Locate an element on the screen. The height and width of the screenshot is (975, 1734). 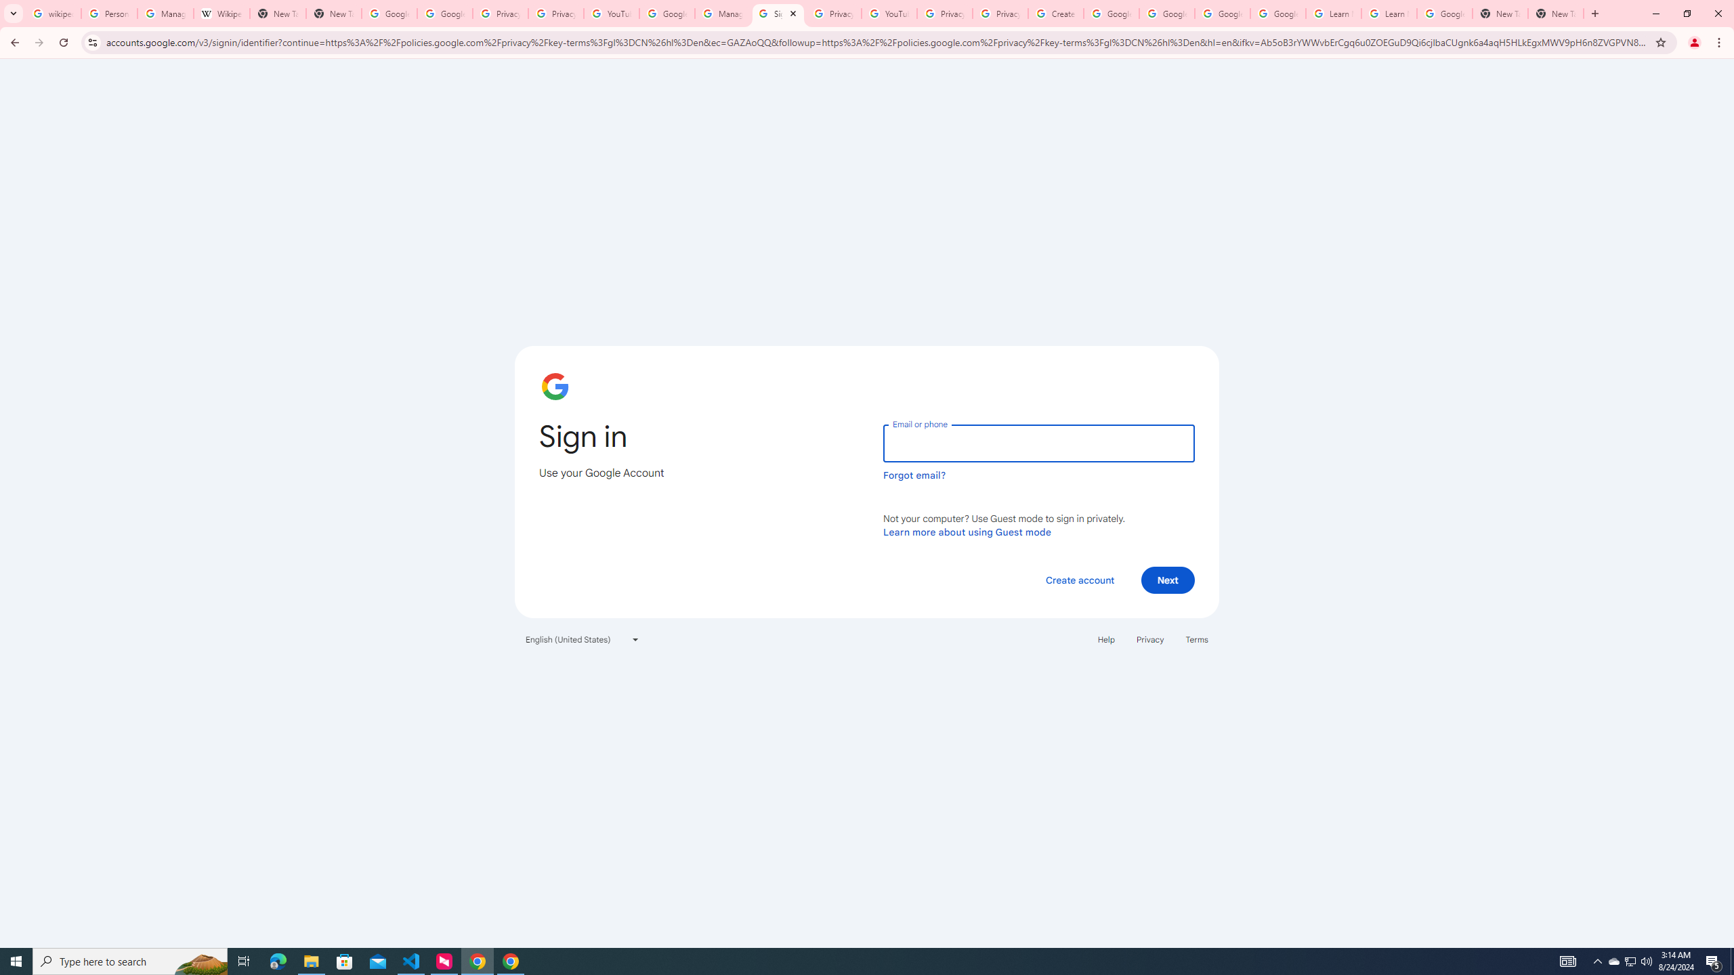
Forgot email? is located at coordinates (914, 475).